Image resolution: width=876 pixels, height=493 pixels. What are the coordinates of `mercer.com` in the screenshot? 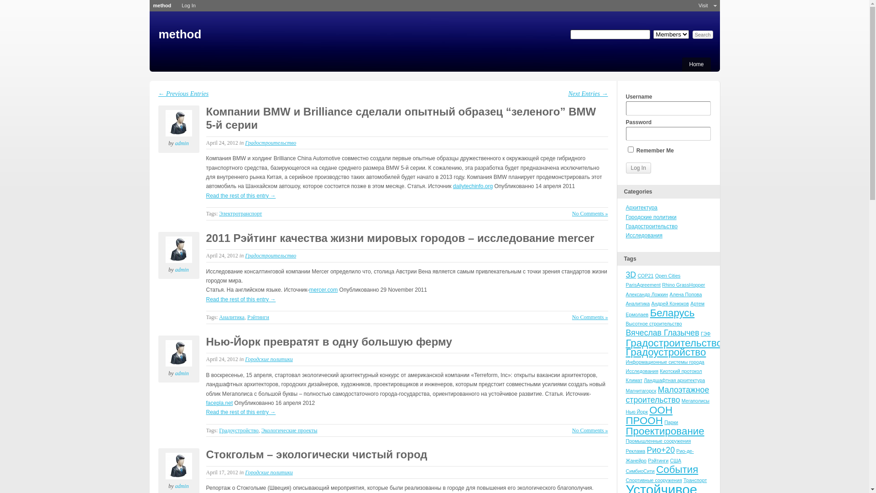 It's located at (324, 290).